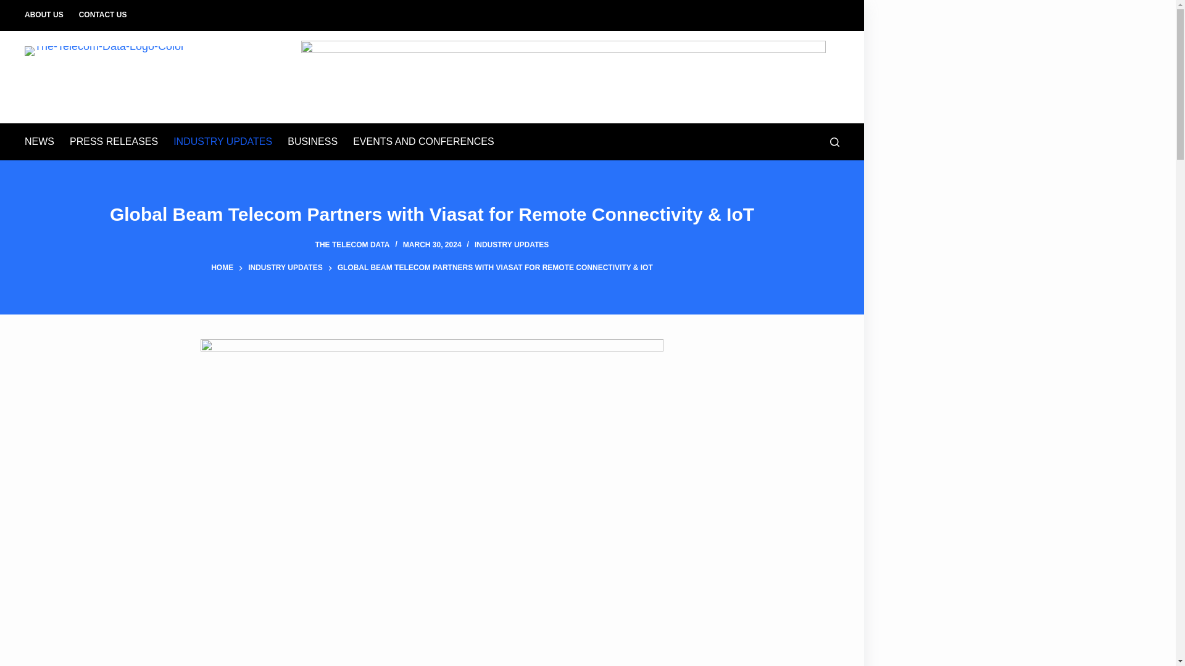 This screenshot has width=1185, height=666. Describe the element at coordinates (352, 244) in the screenshot. I see `THE TELECOM DATA` at that location.